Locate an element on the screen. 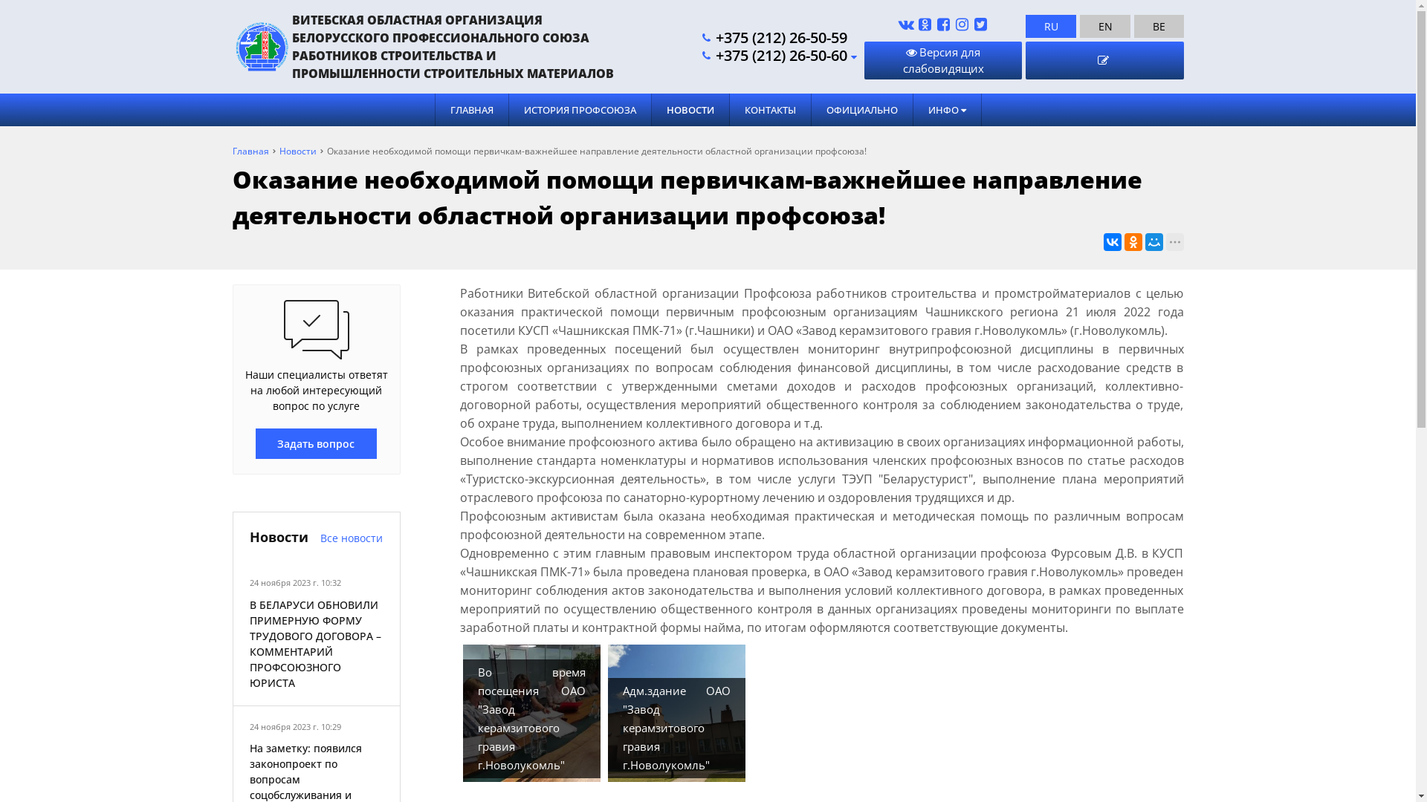 Image resolution: width=1427 pixels, height=802 pixels. EN is located at coordinates (1105, 27).